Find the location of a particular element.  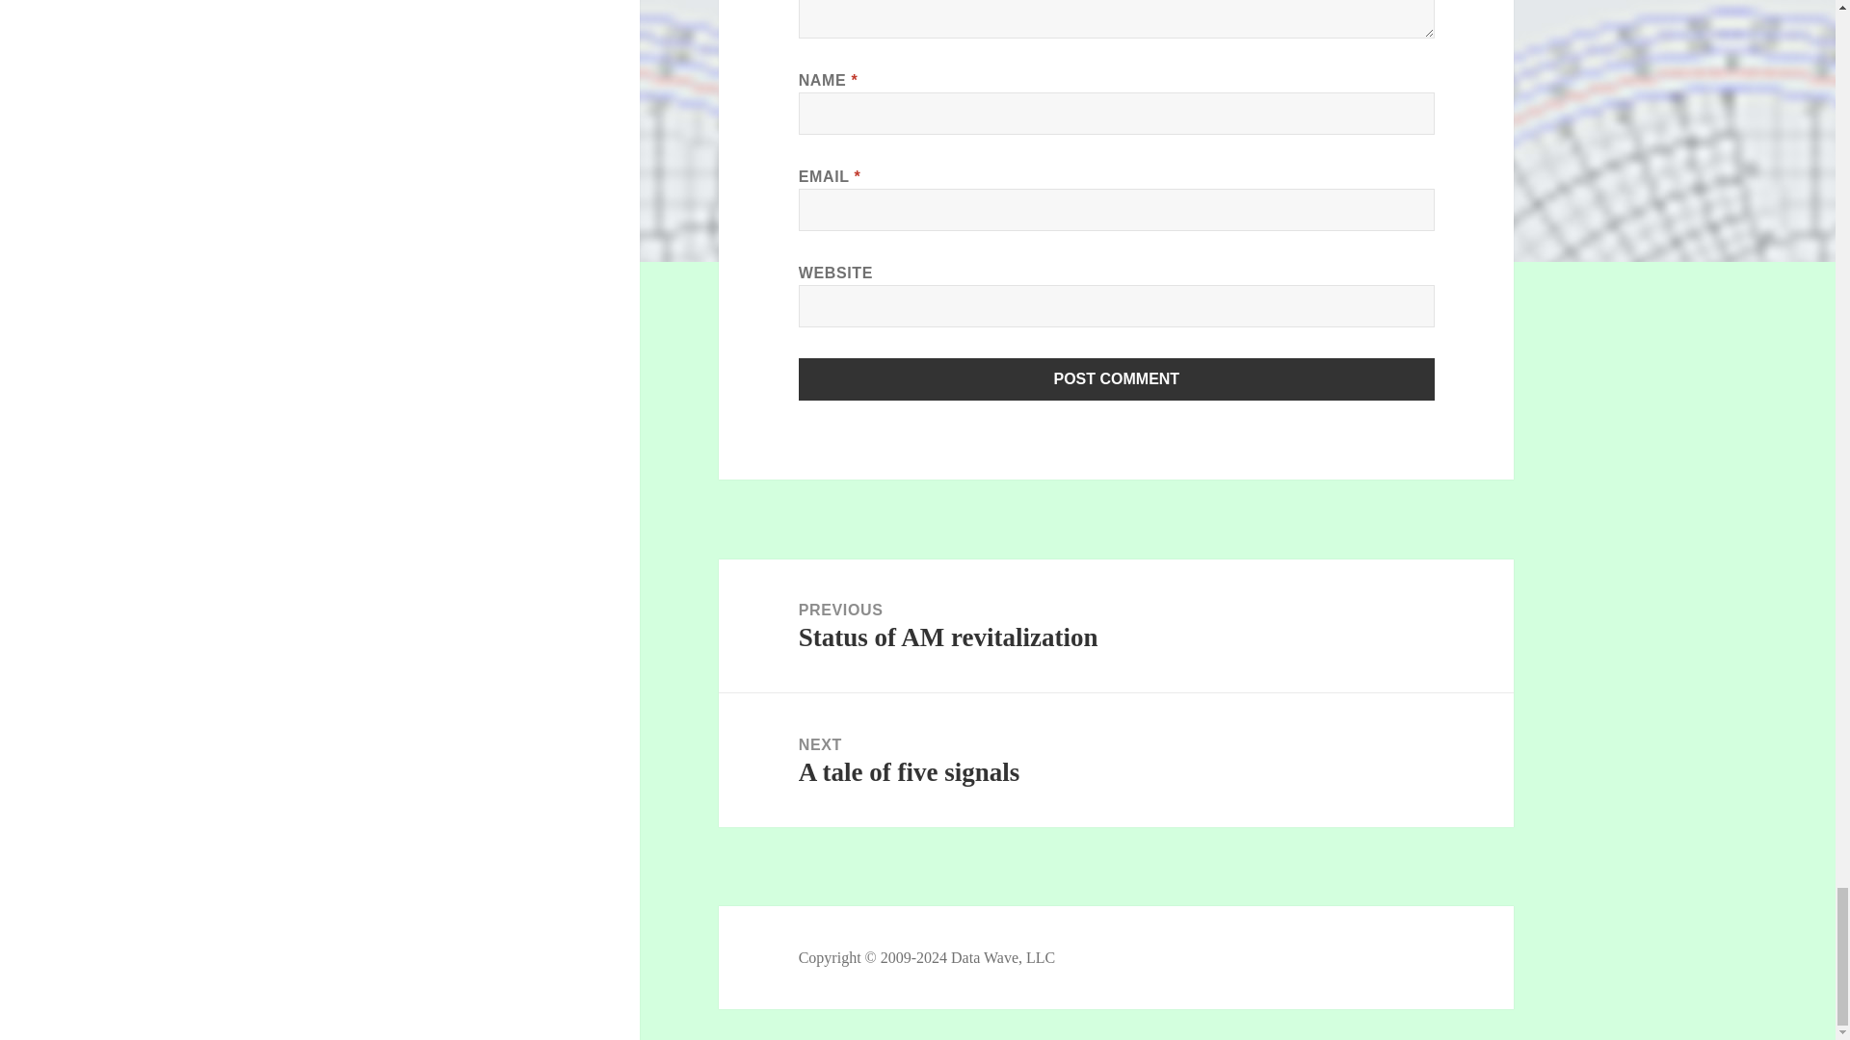

Post Comment is located at coordinates (1117, 378).